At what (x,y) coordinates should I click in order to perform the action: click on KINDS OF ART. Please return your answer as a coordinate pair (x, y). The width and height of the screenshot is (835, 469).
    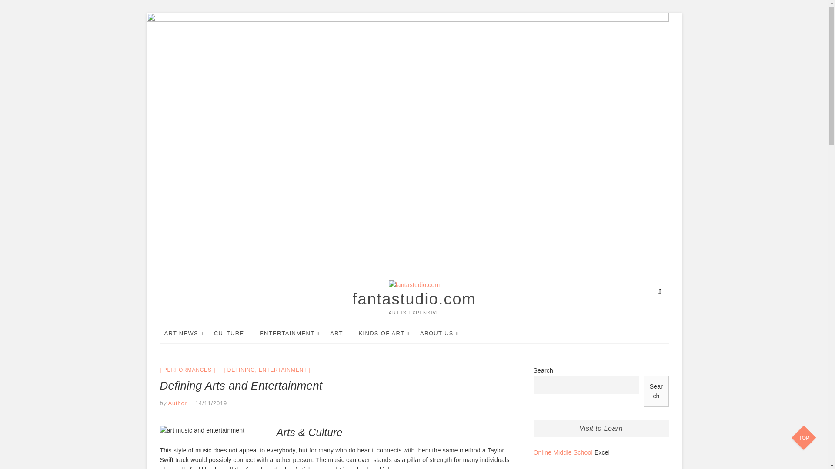
    Looking at the image, I should click on (384, 334).